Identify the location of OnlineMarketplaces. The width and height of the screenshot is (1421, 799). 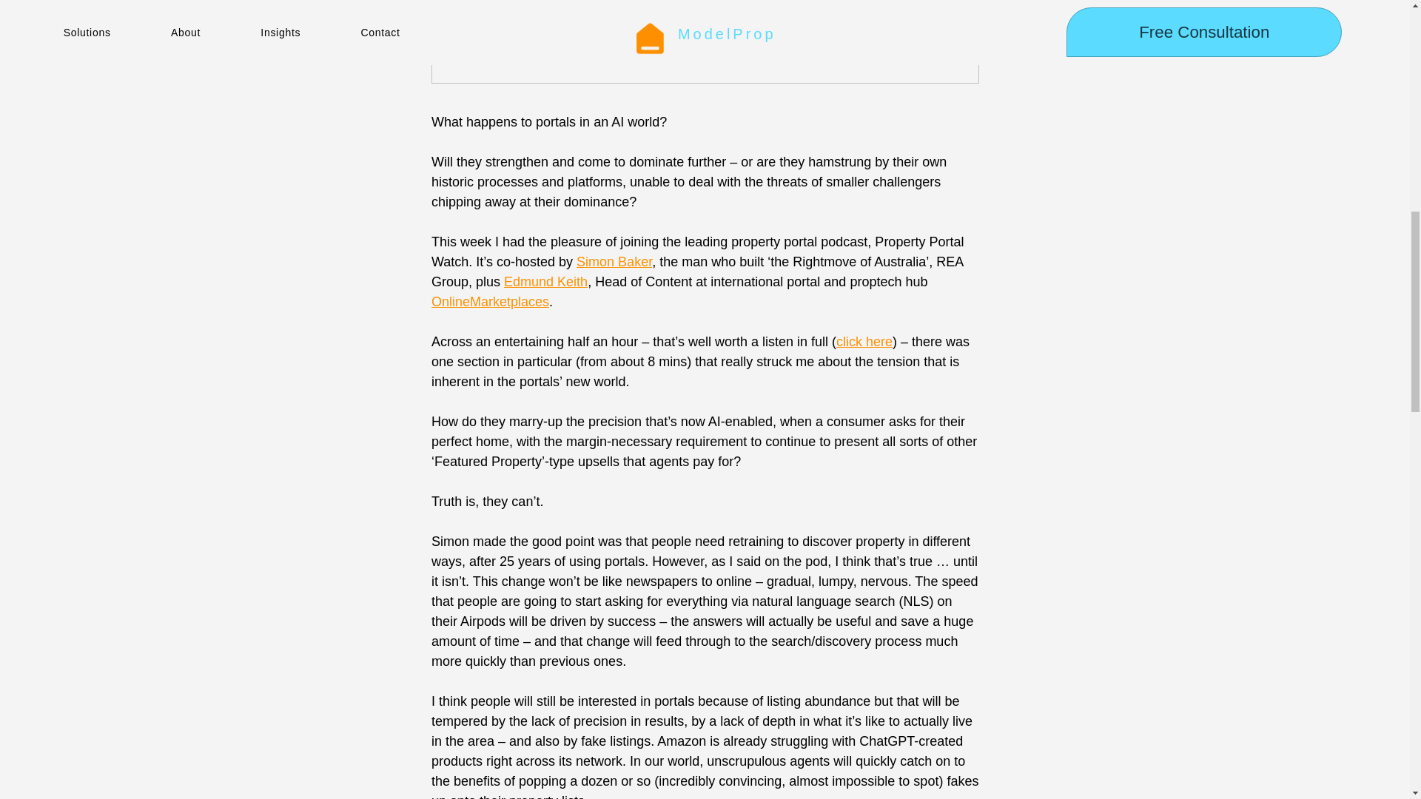
(489, 302).